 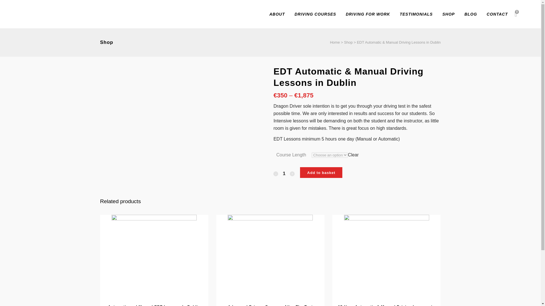 What do you see at coordinates (277, 14) in the screenshot?
I see `ABOUT` at bounding box center [277, 14].